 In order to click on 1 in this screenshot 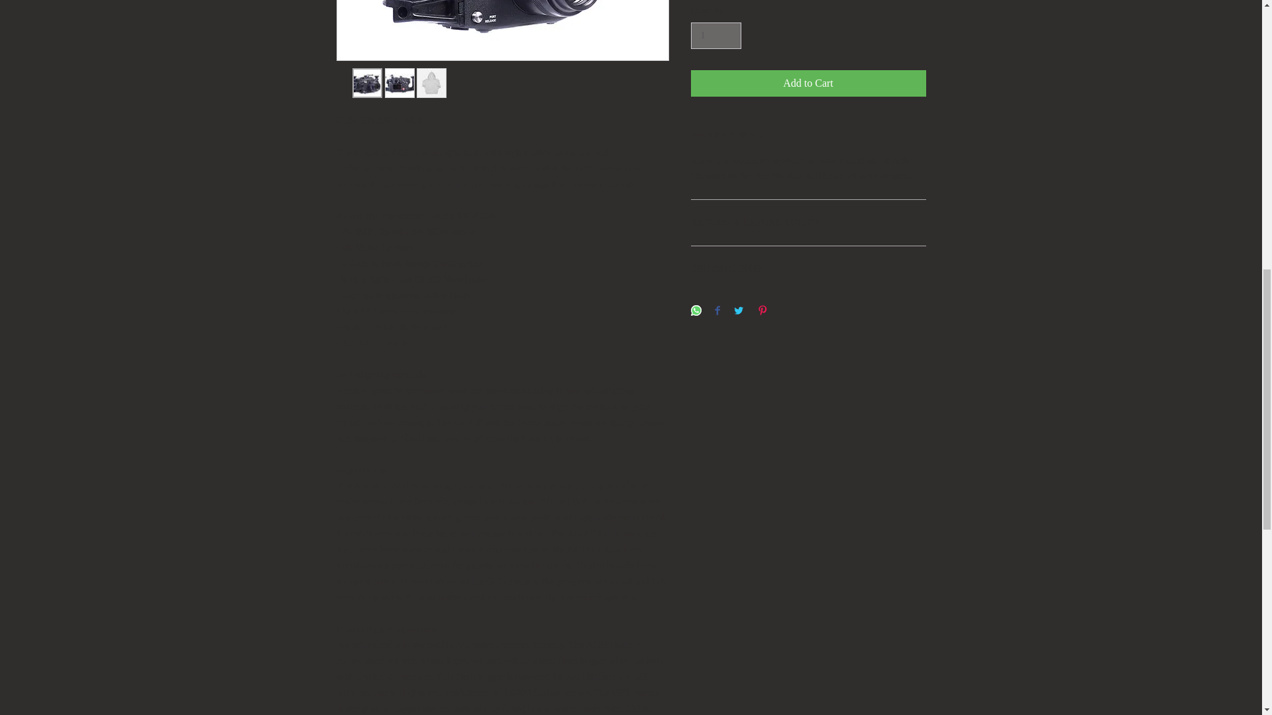, I will do `click(715, 36)`.